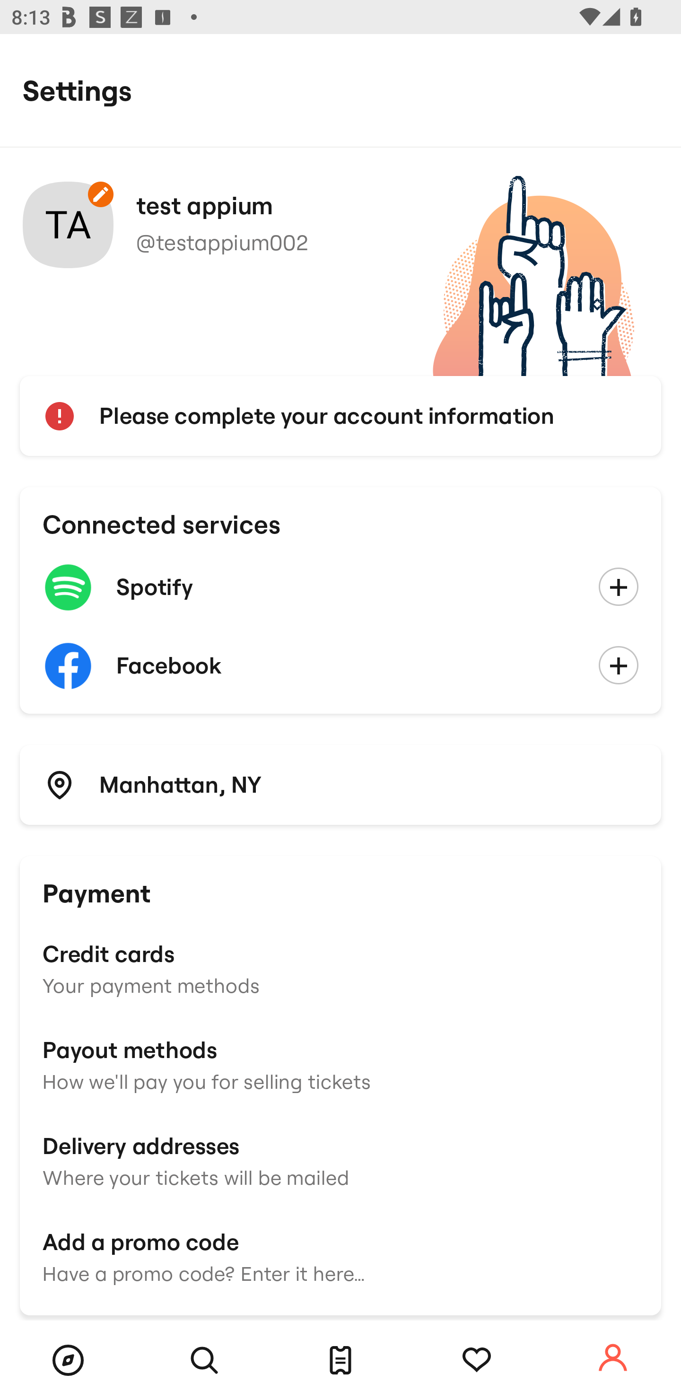  Describe the element at coordinates (340, 1360) in the screenshot. I see `Tickets` at that location.